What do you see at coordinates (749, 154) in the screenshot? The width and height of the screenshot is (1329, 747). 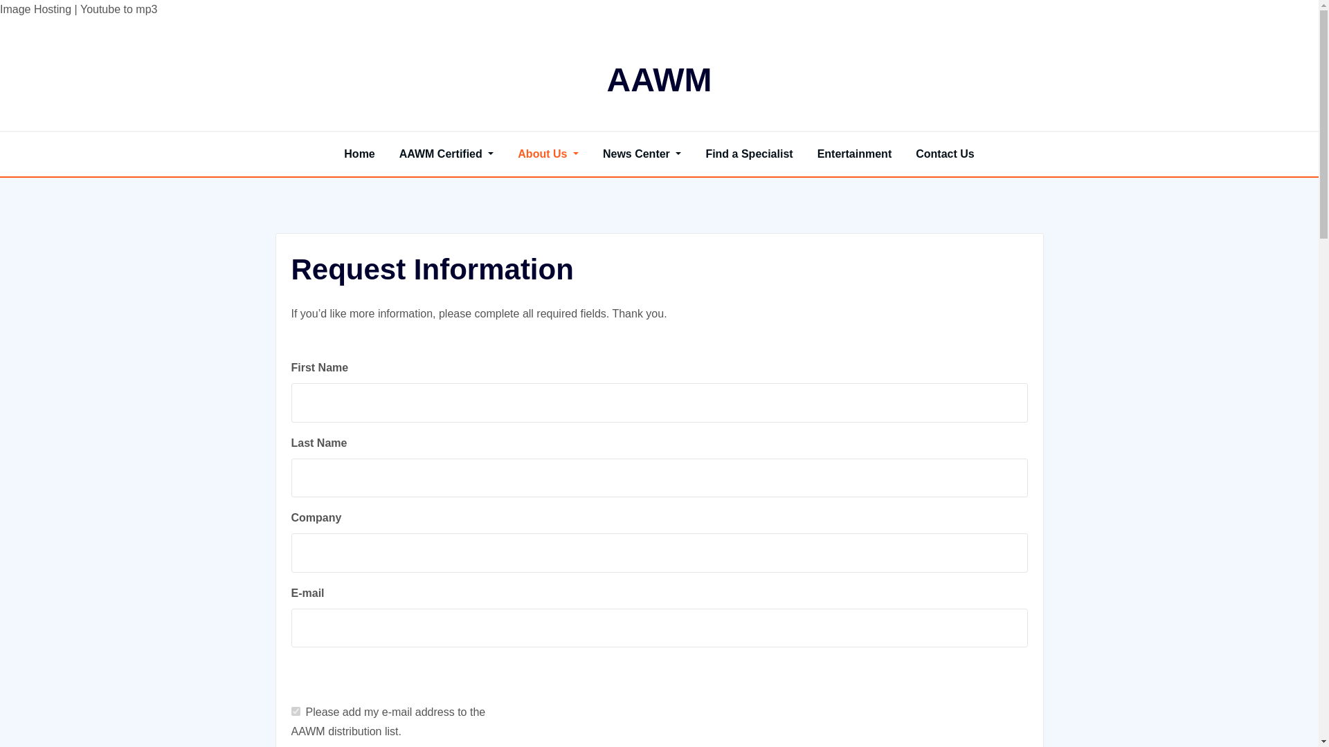 I see `Find a Specialist` at bounding box center [749, 154].